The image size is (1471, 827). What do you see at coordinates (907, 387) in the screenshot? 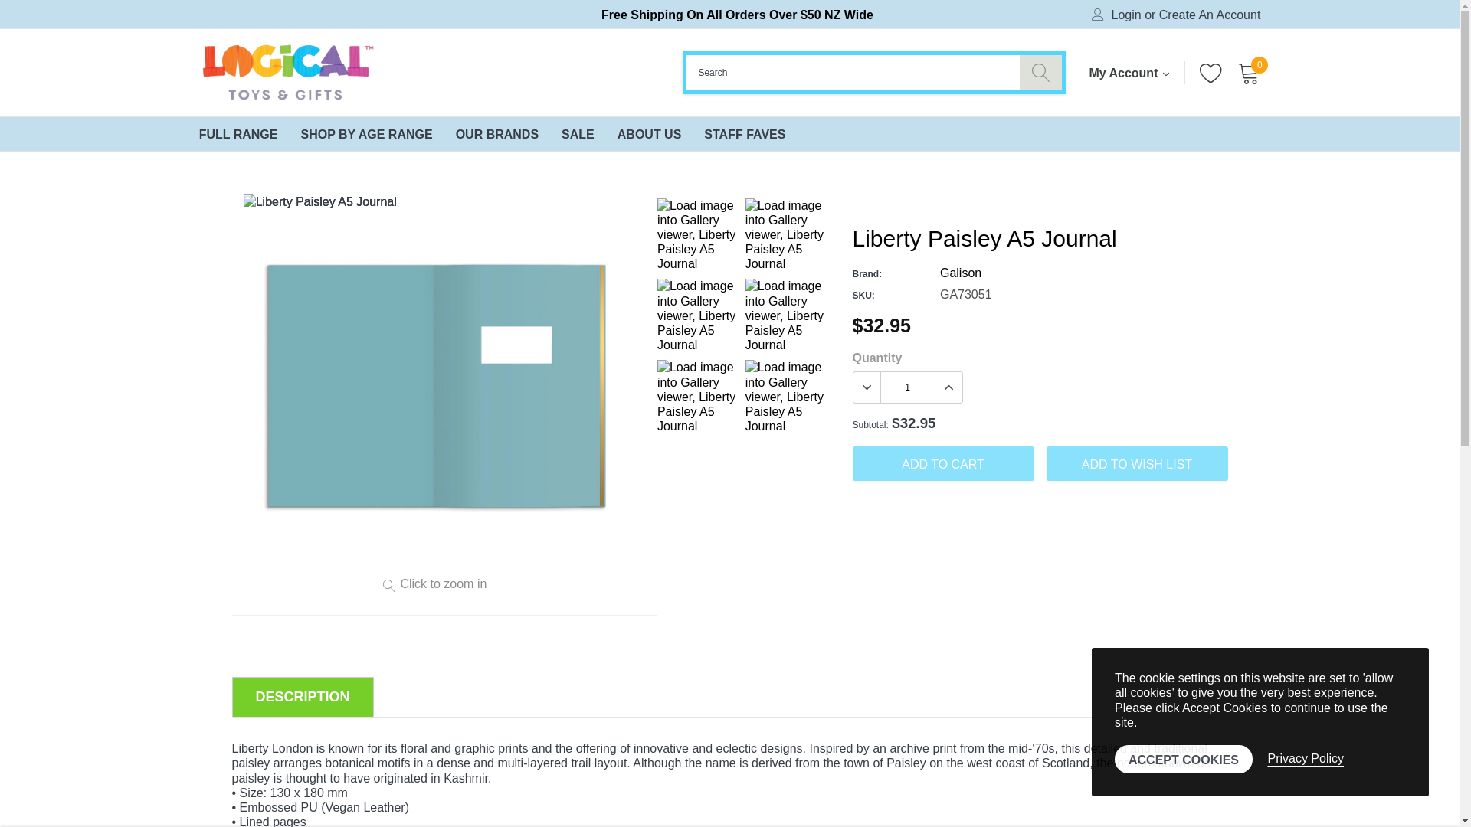
I see `1` at bounding box center [907, 387].